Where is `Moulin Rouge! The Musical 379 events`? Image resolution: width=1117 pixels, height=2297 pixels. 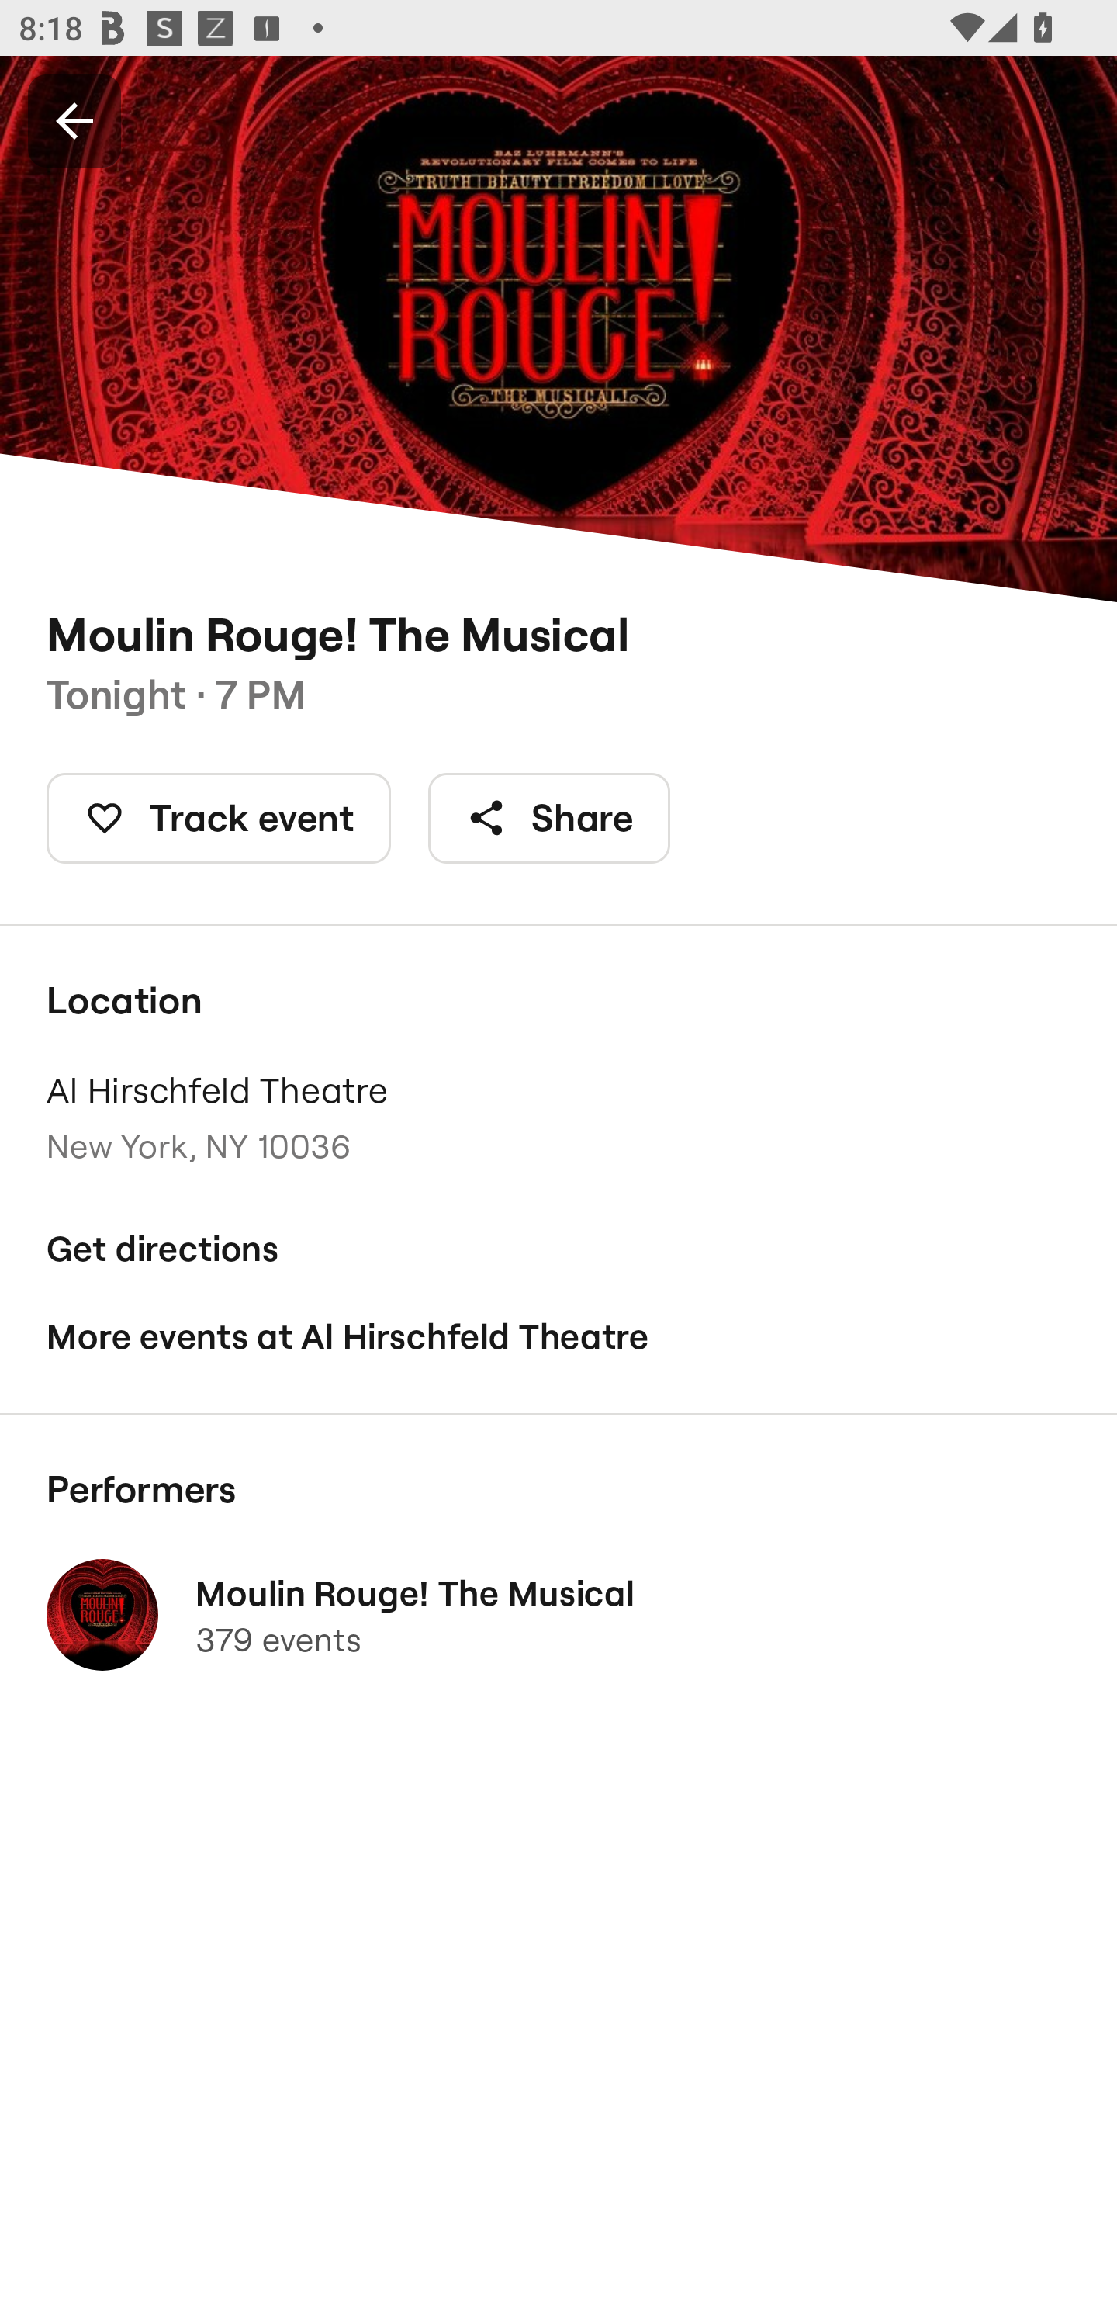
Moulin Rouge! The Musical 379 events is located at coordinates (558, 1614).